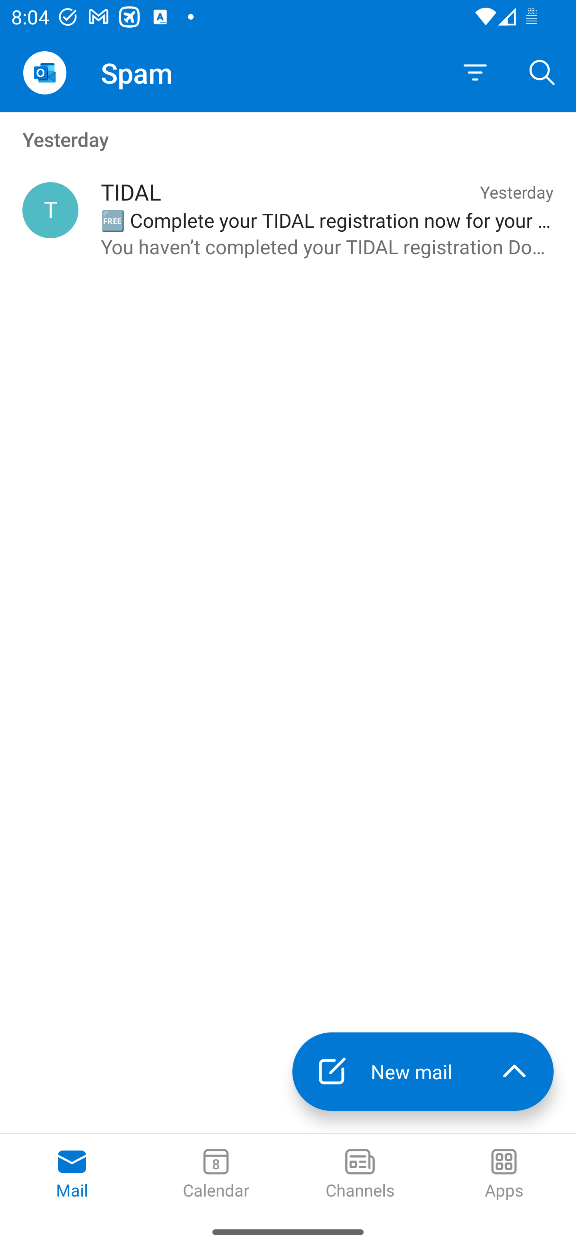  I want to click on Filter, so click(475, 73).